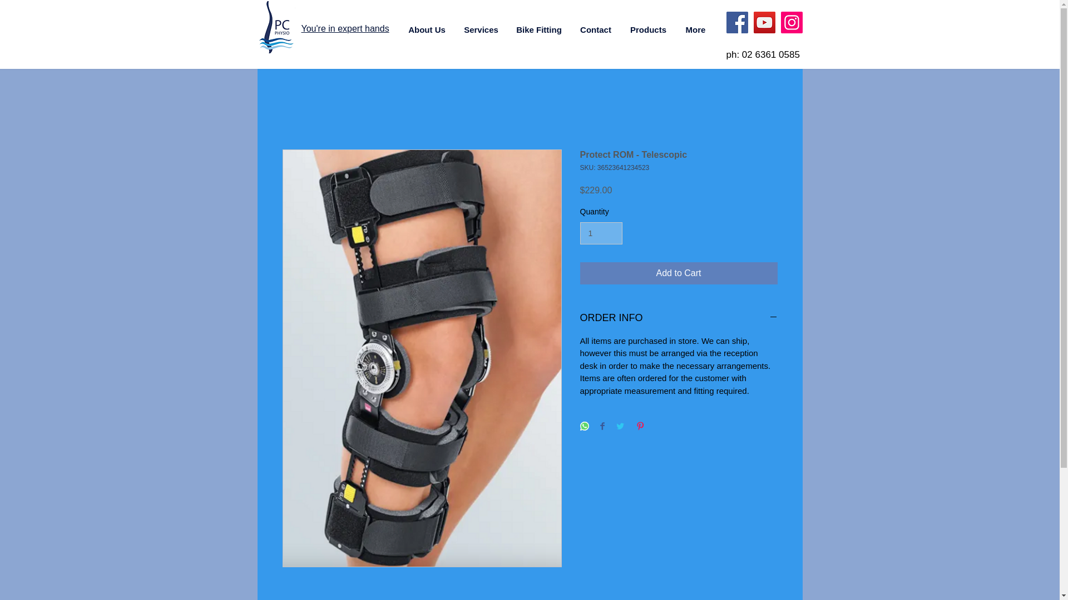 The width and height of the screenshot is (1068, 600). Describe the element at coordinates (647, 29) in the screenshot. I see `Products` at that location.